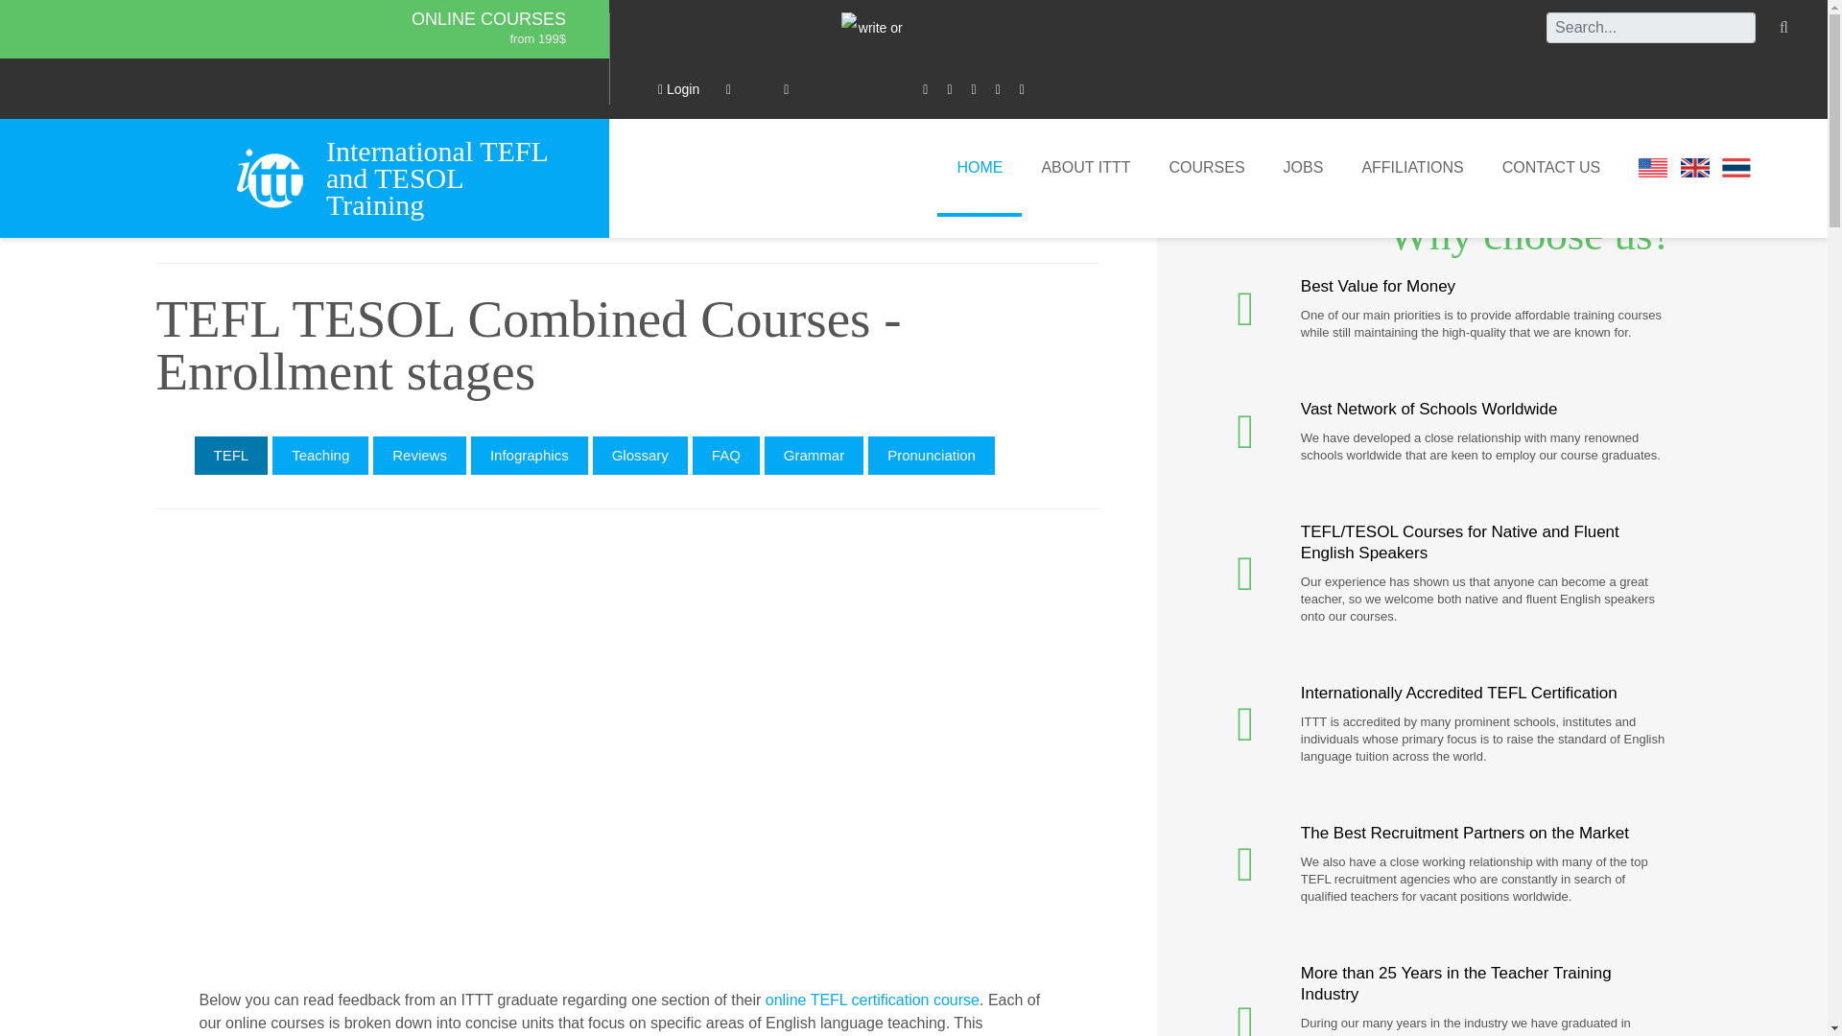  Describe the element at coordinates (1412, 167) in the screenshot. I see `AFFILIATIONS` at that location.